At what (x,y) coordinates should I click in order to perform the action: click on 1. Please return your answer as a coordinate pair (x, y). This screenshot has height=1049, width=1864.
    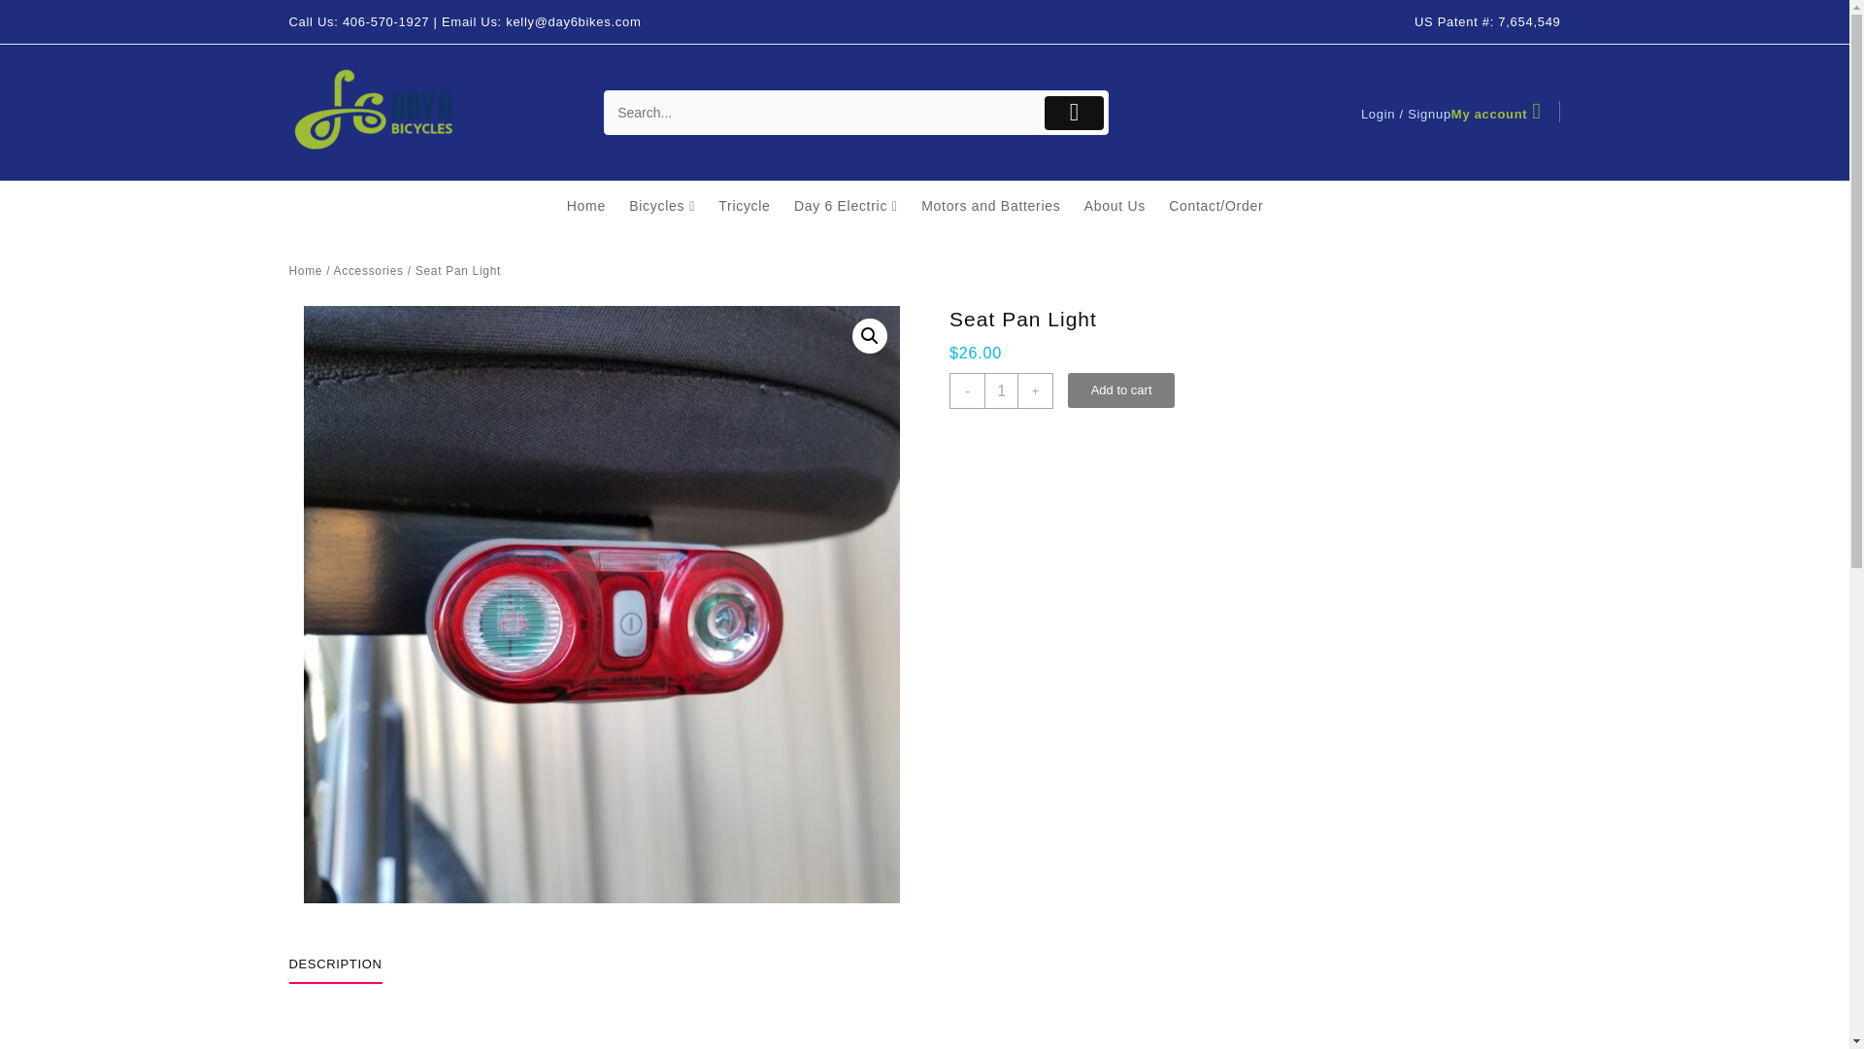
    Looking at the image, I should click on (1000, 390).